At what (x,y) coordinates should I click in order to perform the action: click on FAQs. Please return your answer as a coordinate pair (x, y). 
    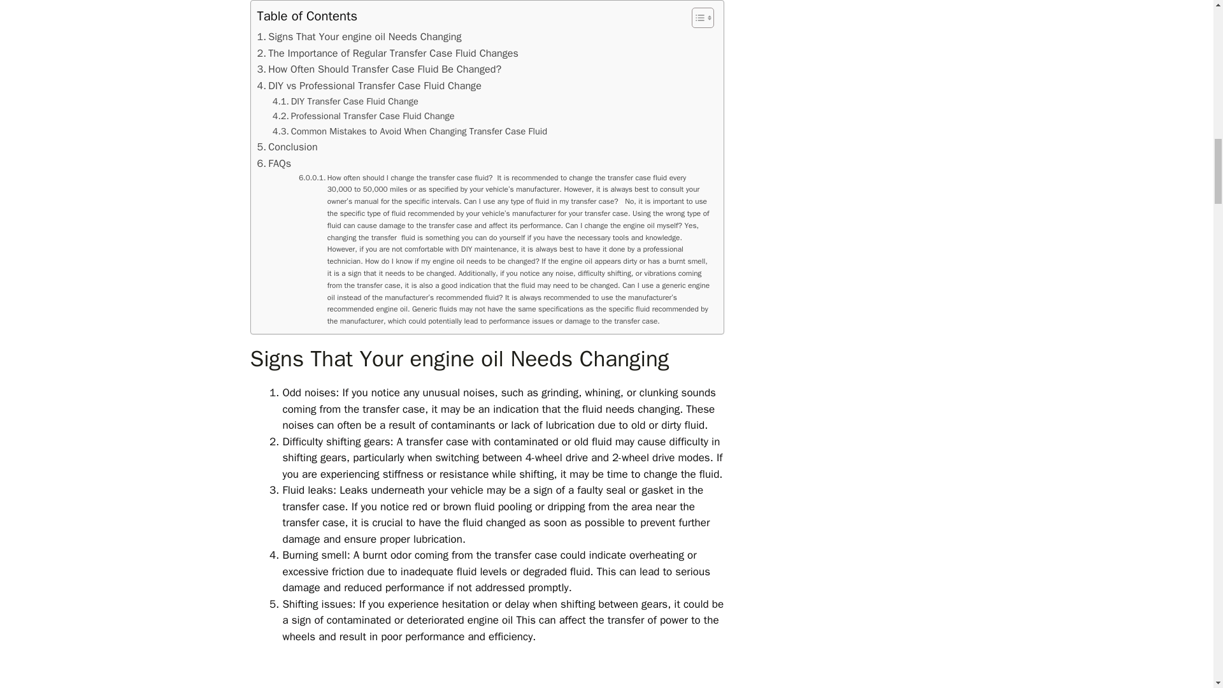
    Looking at the image, I should click on (274, 164).